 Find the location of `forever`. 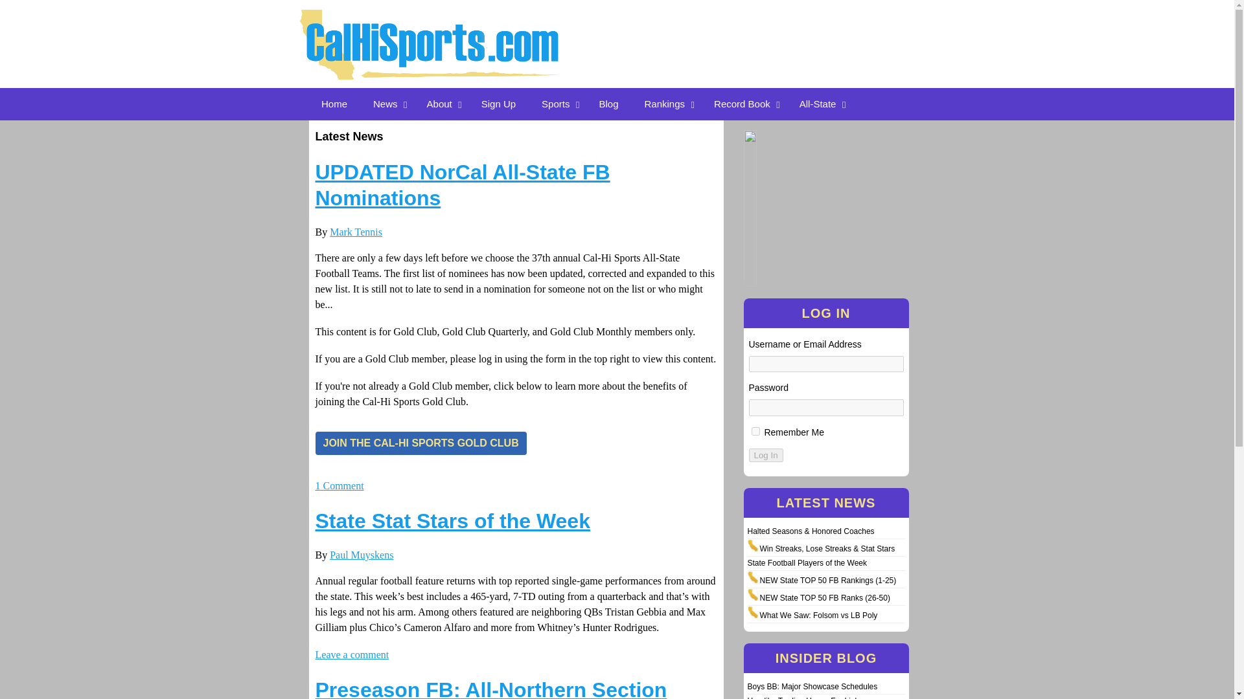

forever is located at coordinates (755, 431).